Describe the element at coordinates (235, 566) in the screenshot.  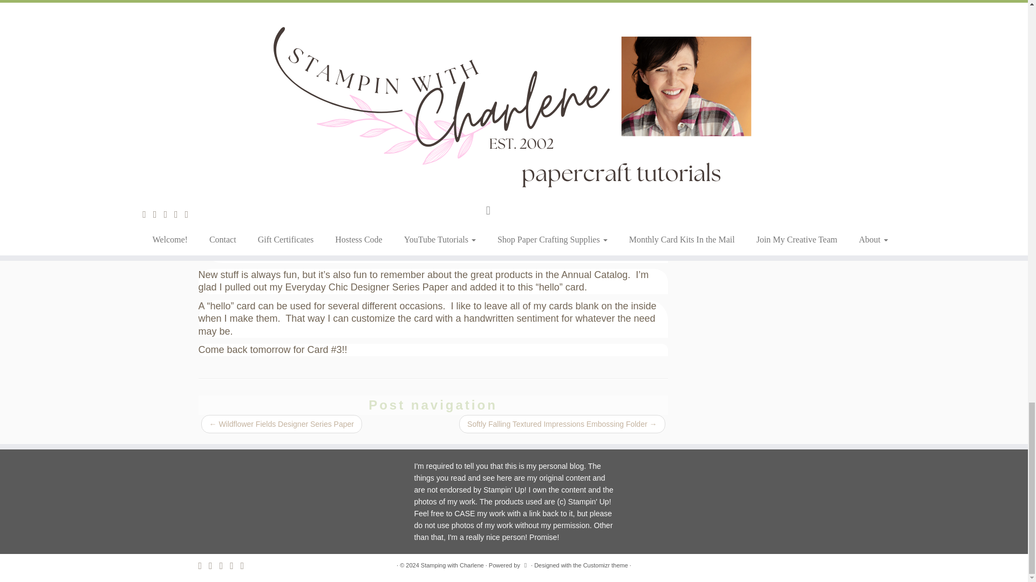
I see `Follow us on Instagram` at that location.